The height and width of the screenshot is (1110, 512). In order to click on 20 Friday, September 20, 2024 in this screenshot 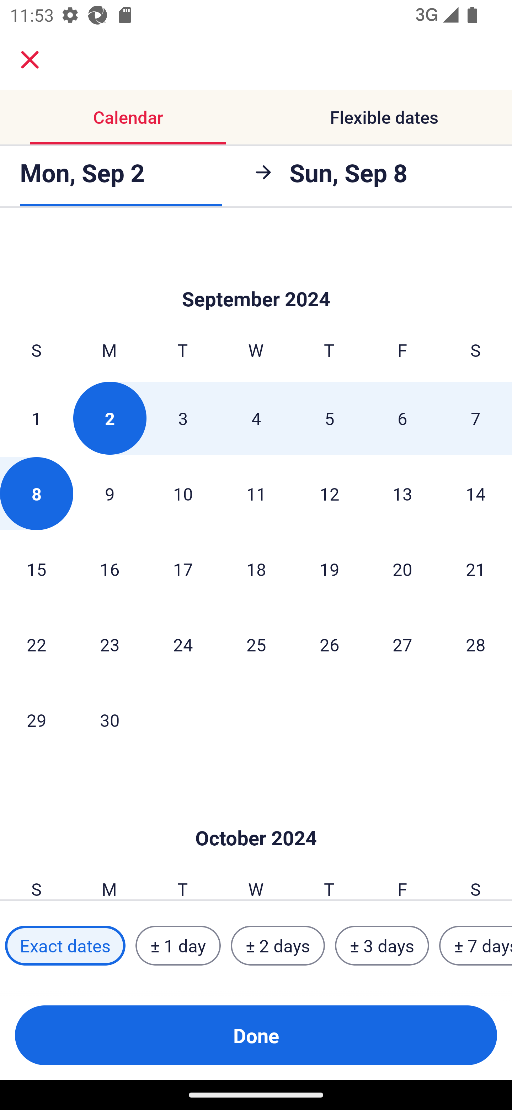, I will do `click(402, 569)`.